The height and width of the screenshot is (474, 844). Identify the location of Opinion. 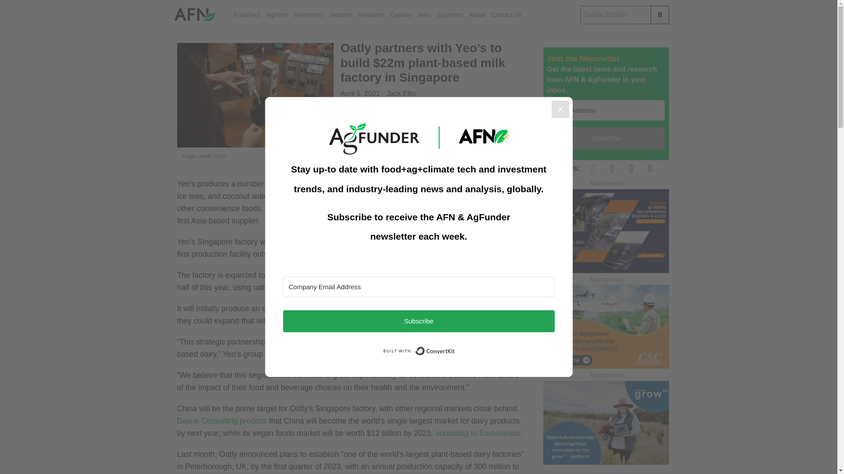
(401, 15).